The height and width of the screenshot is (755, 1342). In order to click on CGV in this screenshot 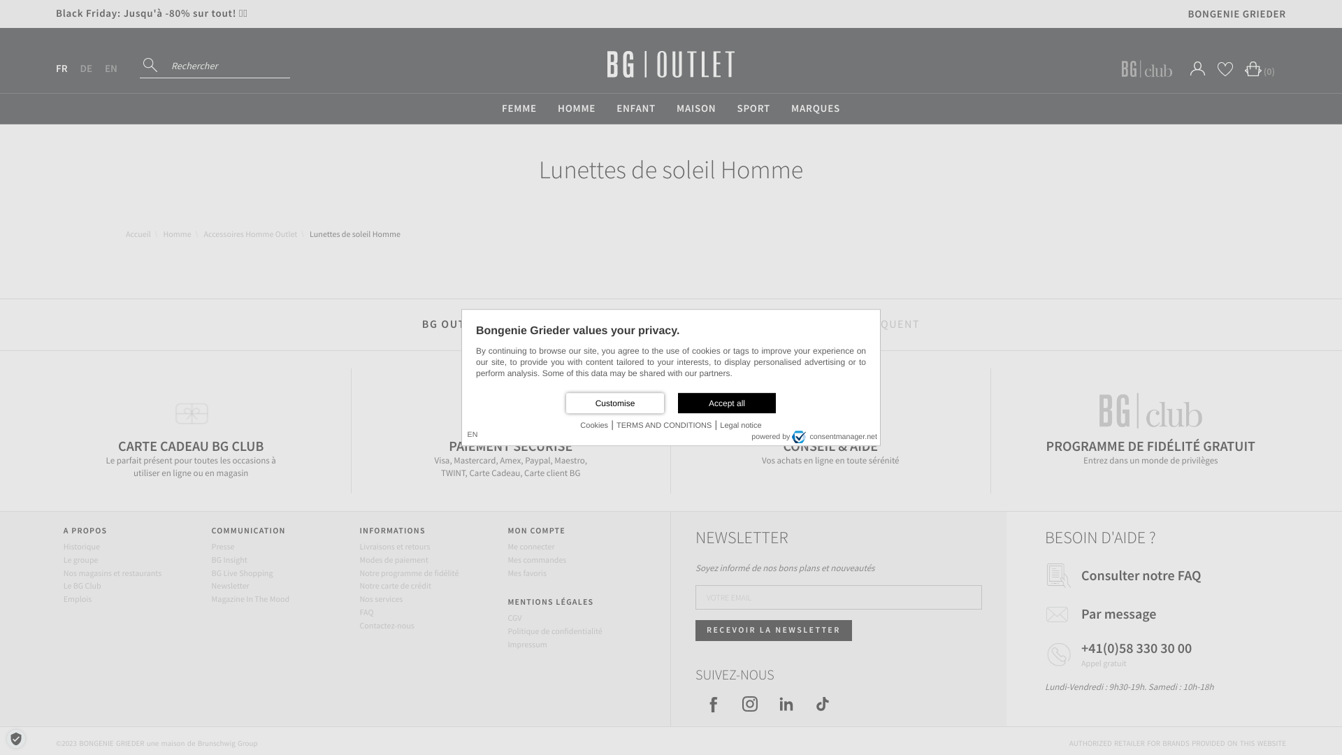, I will do `click(514, 618)`.